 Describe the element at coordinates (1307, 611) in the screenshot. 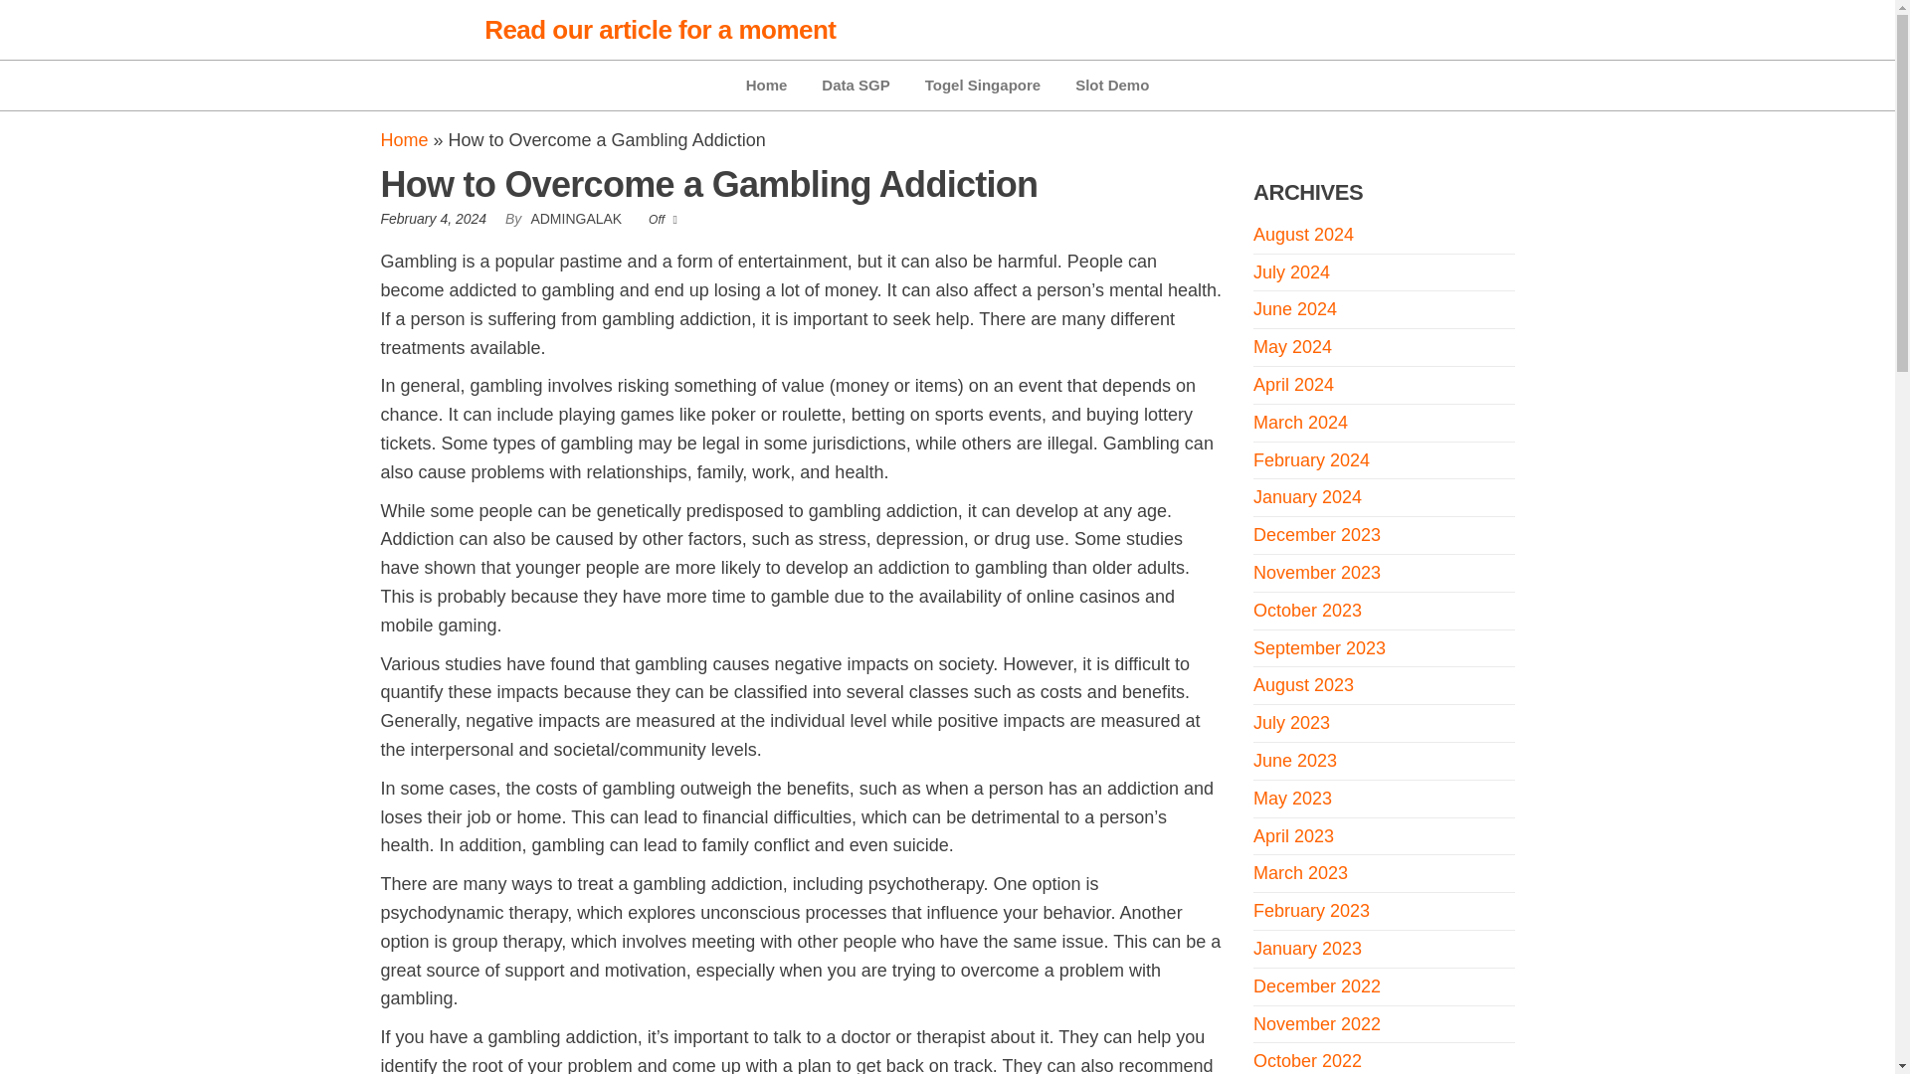

I see `October 2023` at that location.